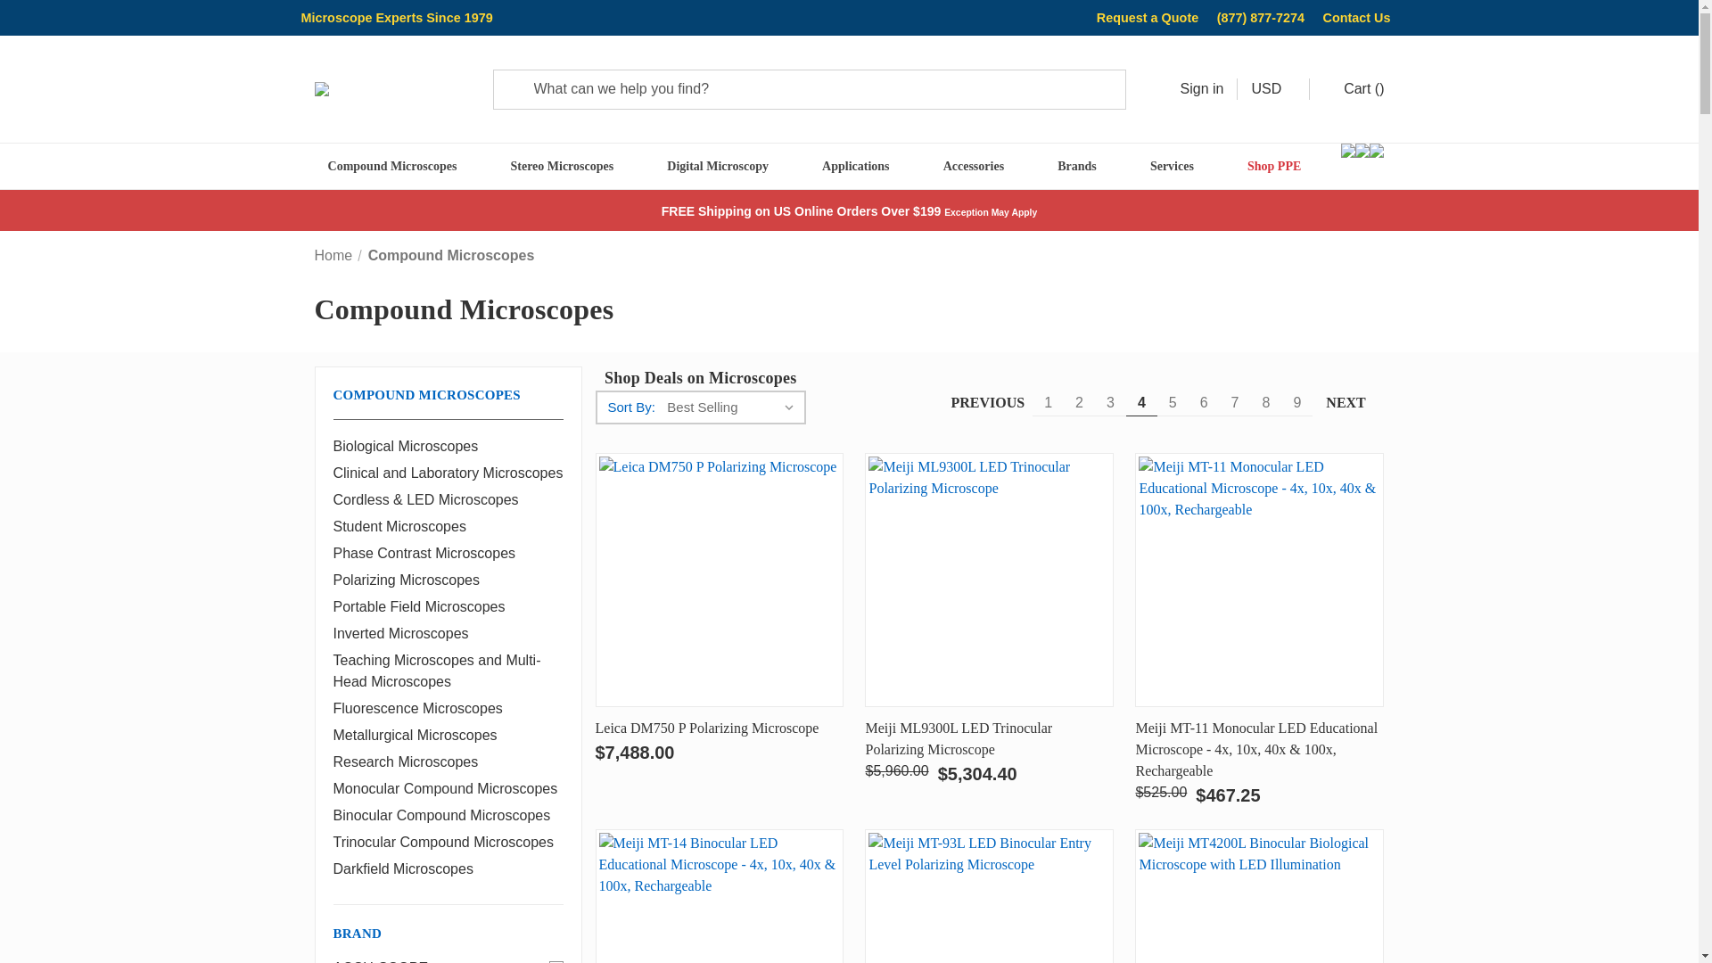  What do you see at coordinates (1272, 89) in the screenshot?
I see `USD` at bounding box center [1272, 89].